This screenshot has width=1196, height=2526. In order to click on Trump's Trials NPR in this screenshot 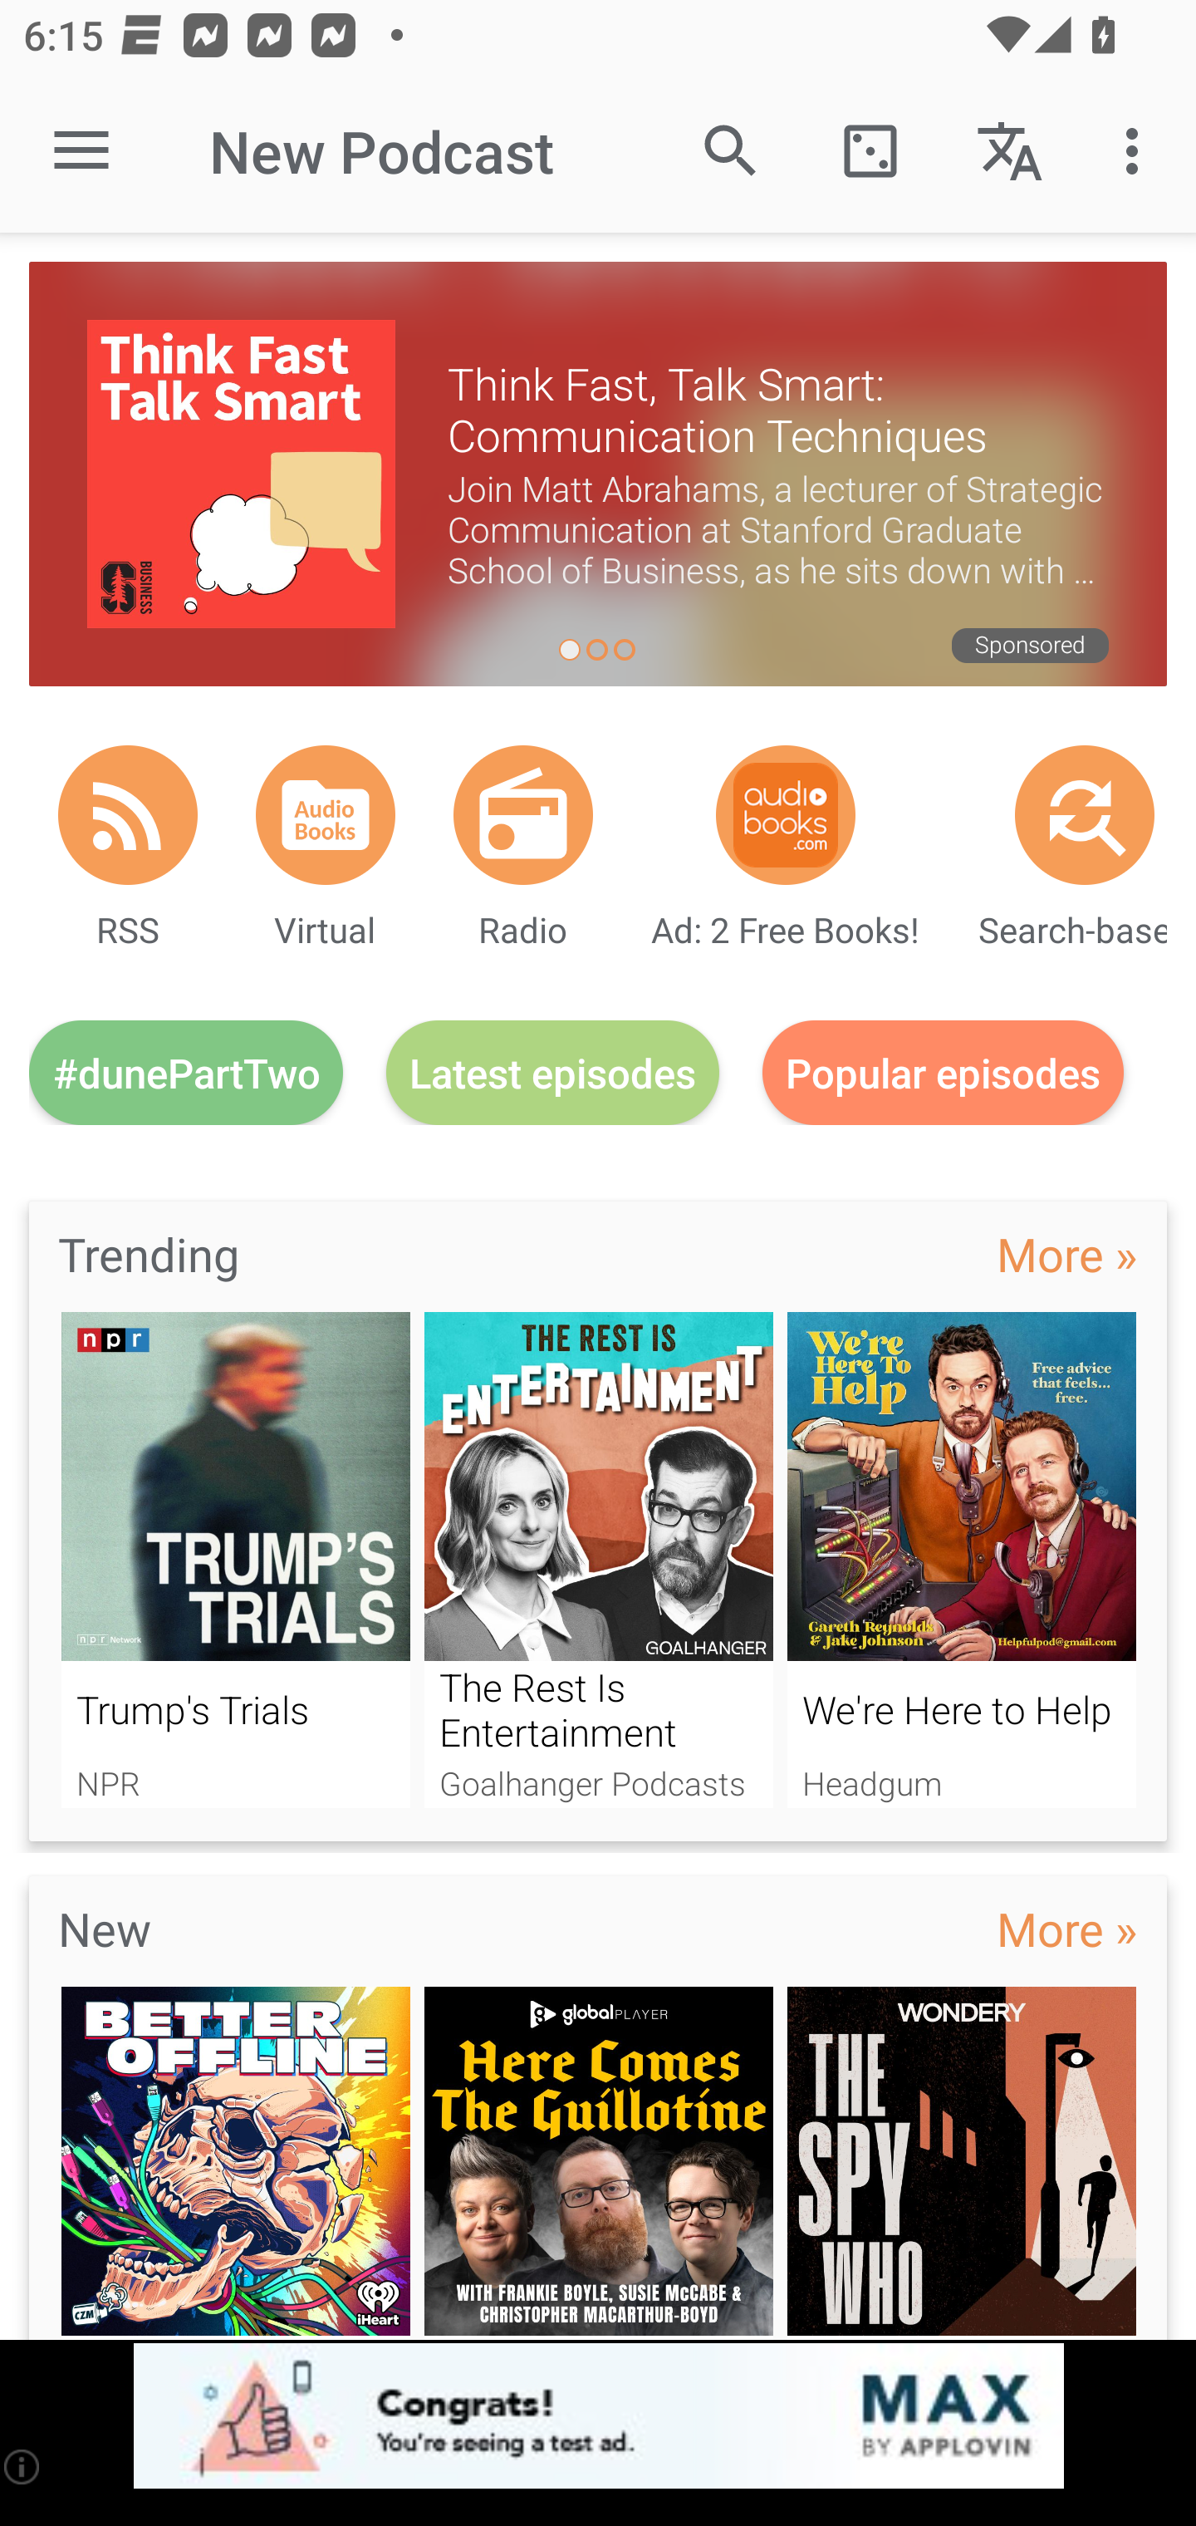, I will do `click(235, 1559)`.